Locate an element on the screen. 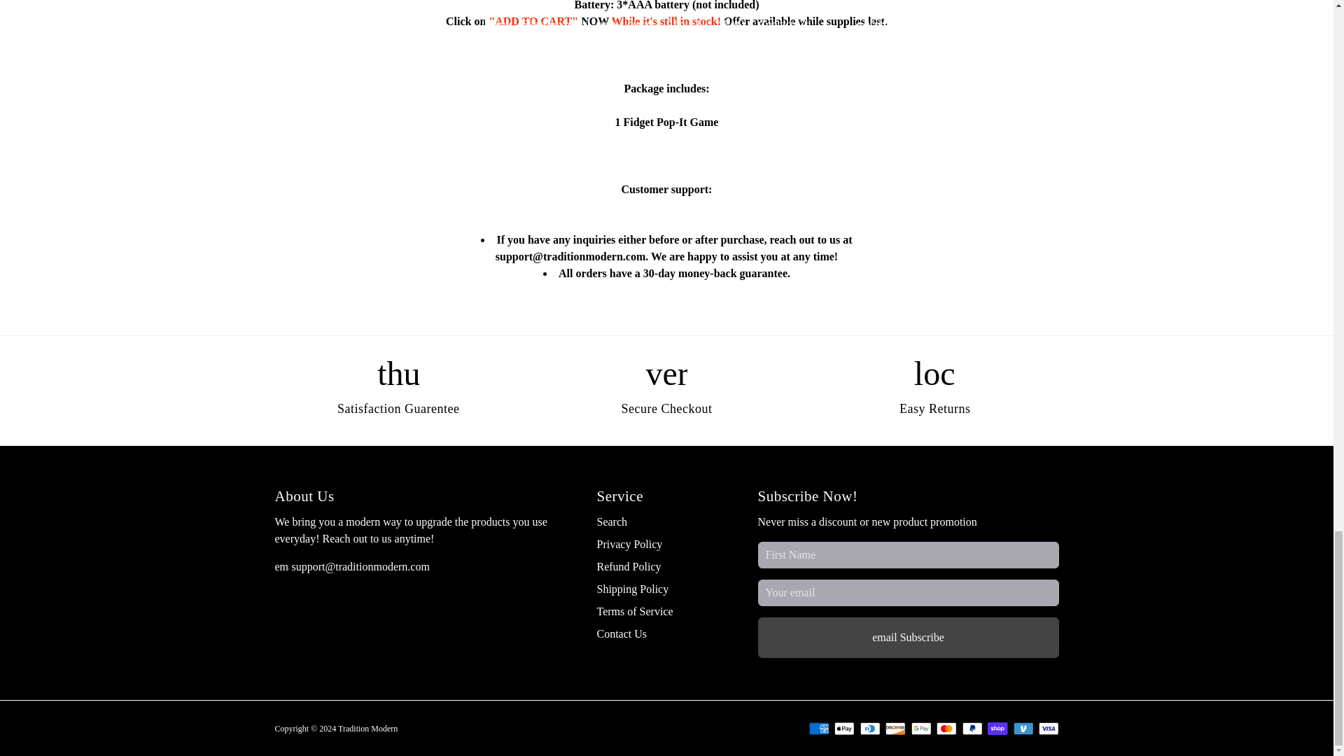 Image resolution: width=1344 pixels, height=756 pixels. Google Pay is located at coordinates (921, 728).